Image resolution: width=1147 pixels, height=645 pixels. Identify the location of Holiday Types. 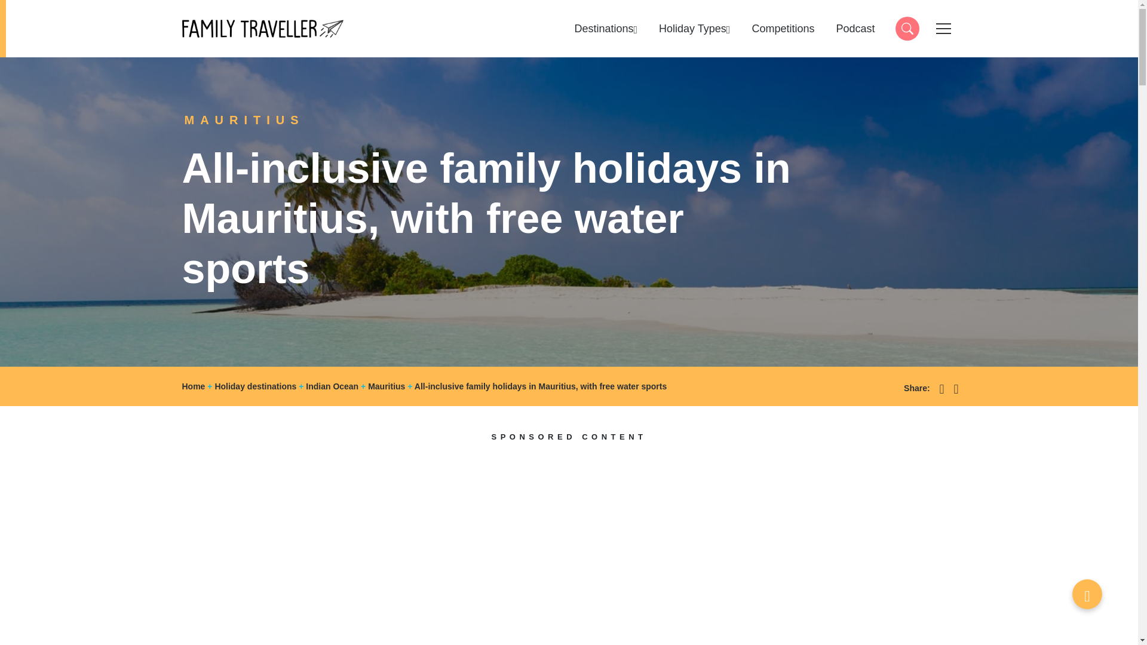
(694, 29).